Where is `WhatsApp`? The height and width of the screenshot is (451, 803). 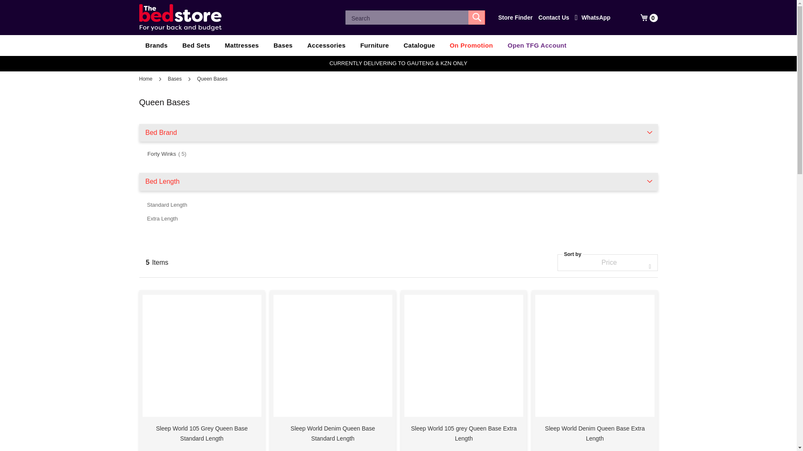
WhatsApp is located at coordinates (592, 18).